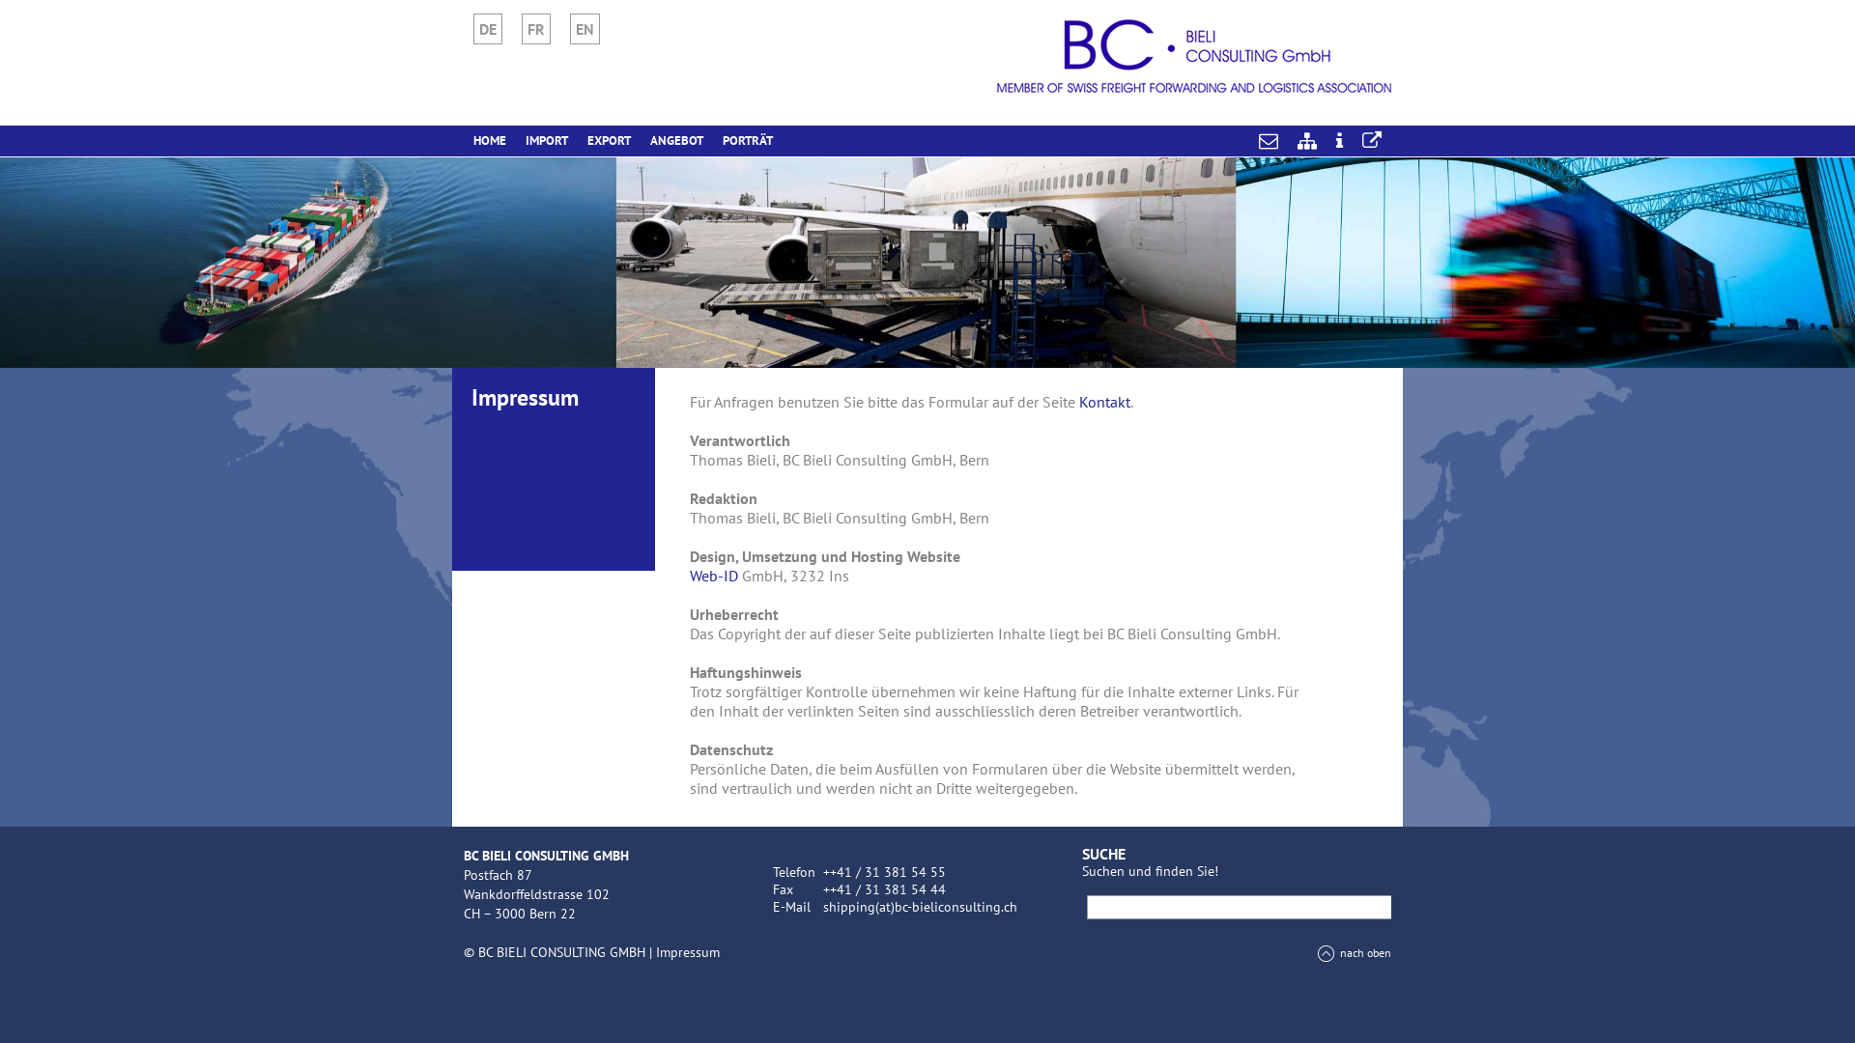  Describe the element at coordinates (1339, 141) in the screenshot. I see `Impressum` at that location.